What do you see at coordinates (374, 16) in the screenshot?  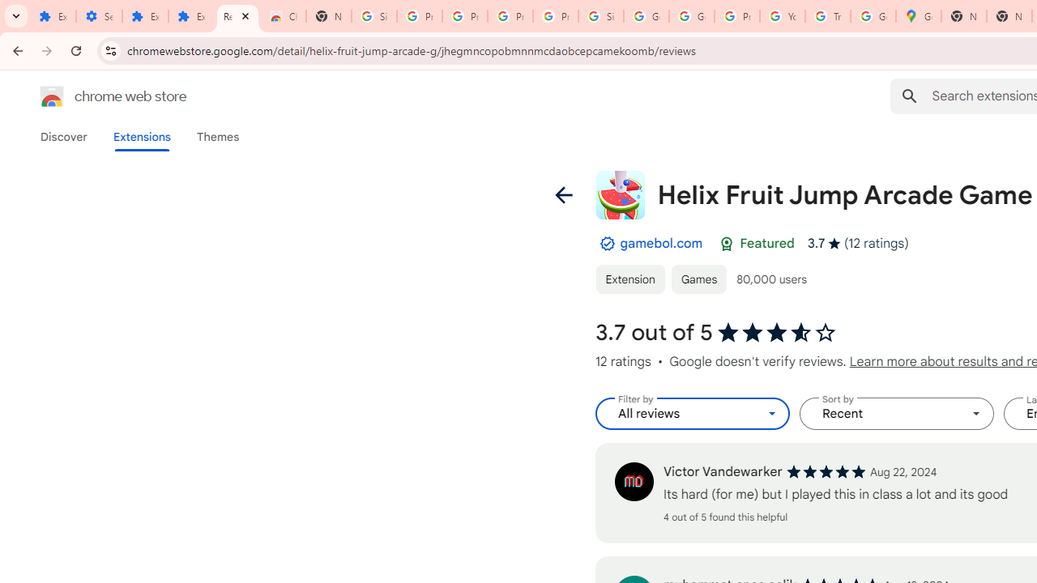 I see `Sign in - Google Accounts` at bounding box center [374, 16].